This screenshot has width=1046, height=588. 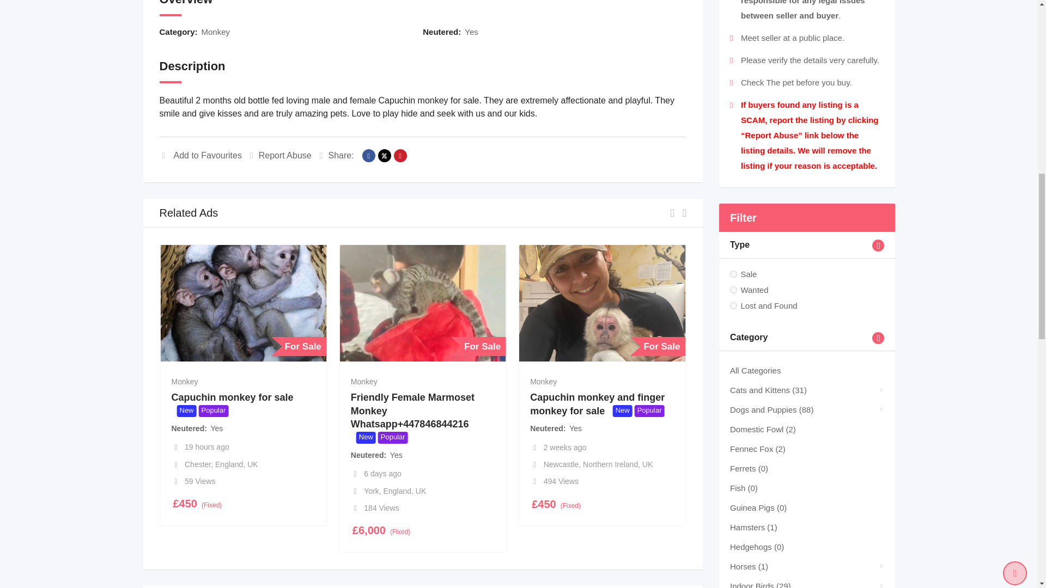 What do you see at coordinates (216, 32) in the screenshot?
I see `Monkey` at bounding box center [216, 32].